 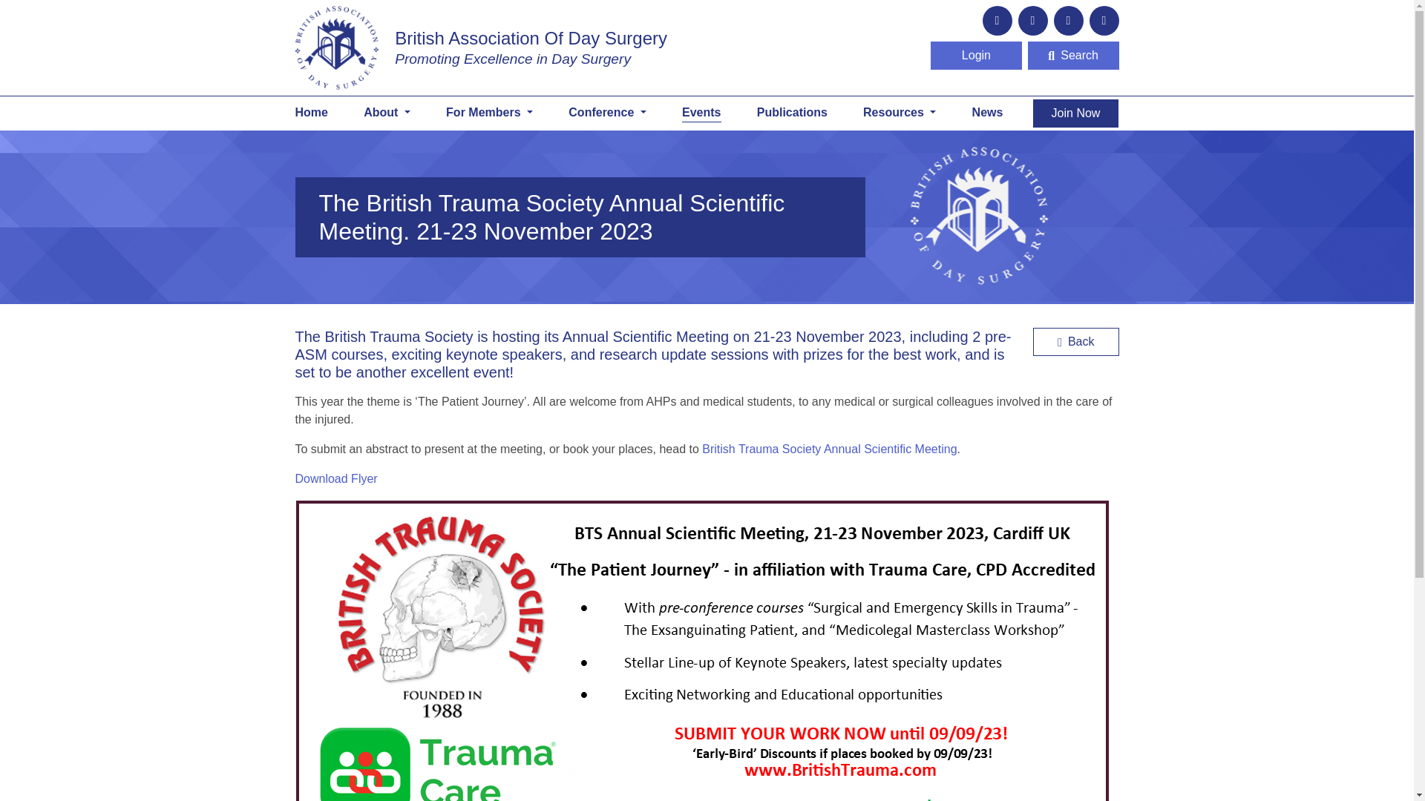 What do you see at coordinates (1033, 20) in the screenshot?
I see `Follow us on Twitter` at bounding box center [1033, 20].